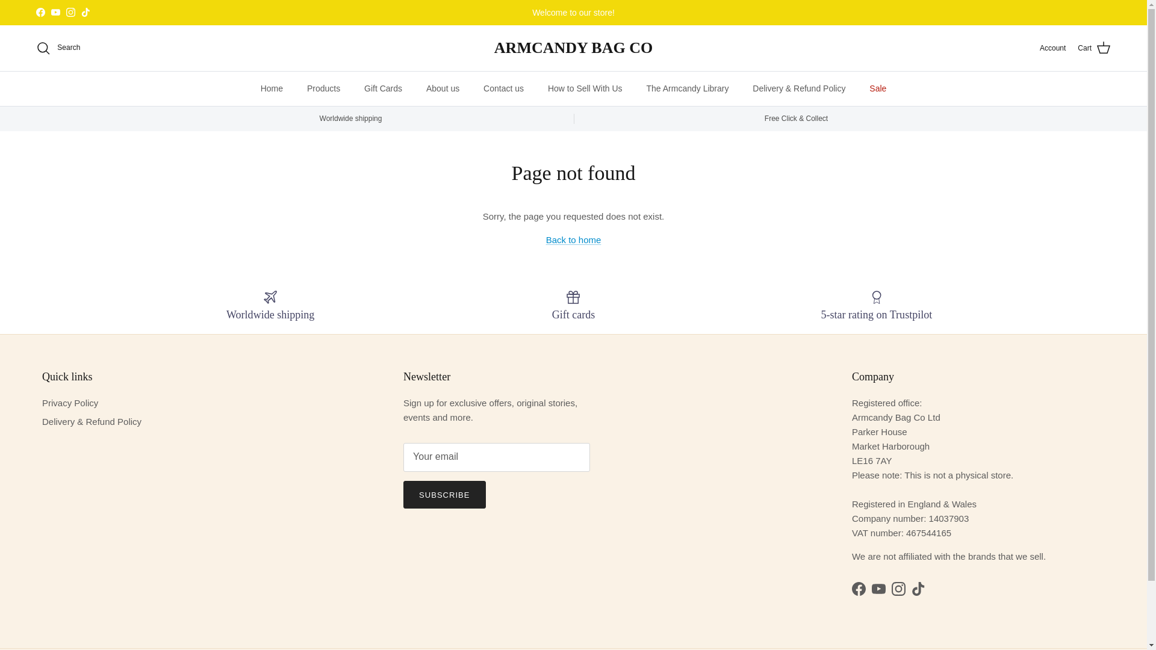  What do you see at coordinates (40, 12) in the screenshot?
I see `ARMCANDY BAG CO on Facebook` at bounding box center [40, 12].